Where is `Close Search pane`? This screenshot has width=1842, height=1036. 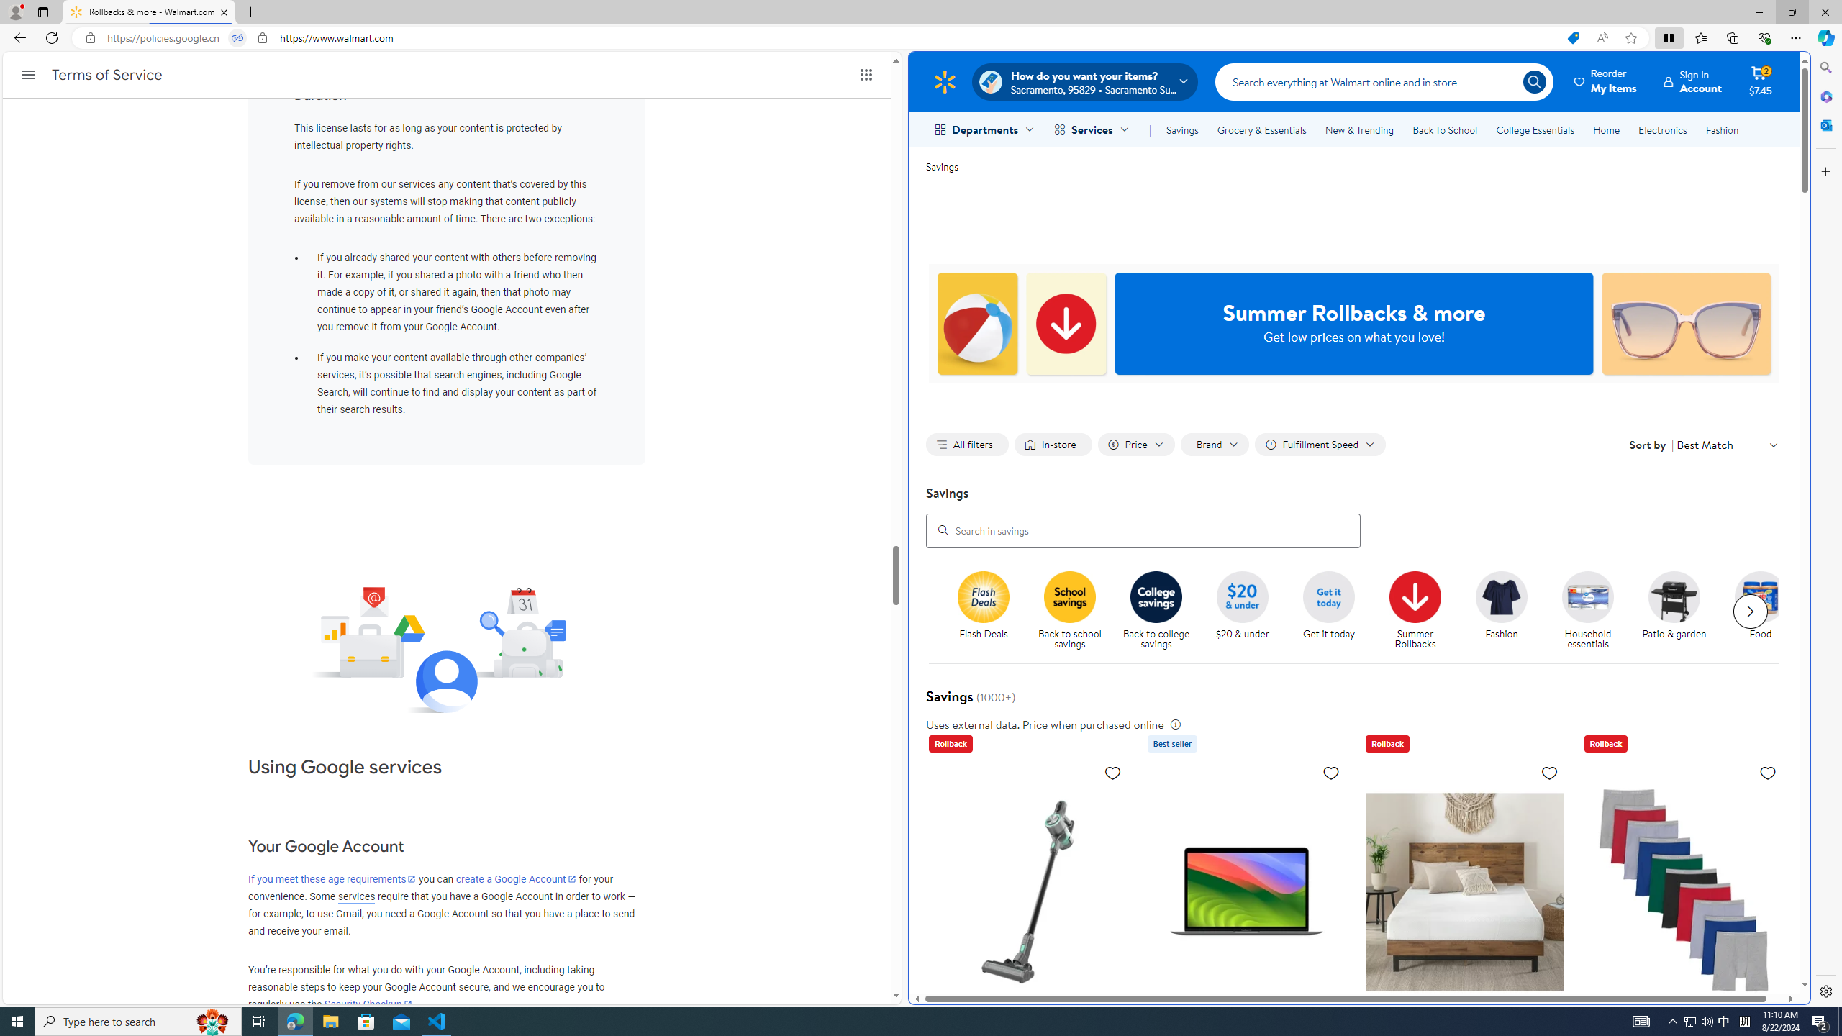 Close Search pane is located at coordinates (1825, 68).